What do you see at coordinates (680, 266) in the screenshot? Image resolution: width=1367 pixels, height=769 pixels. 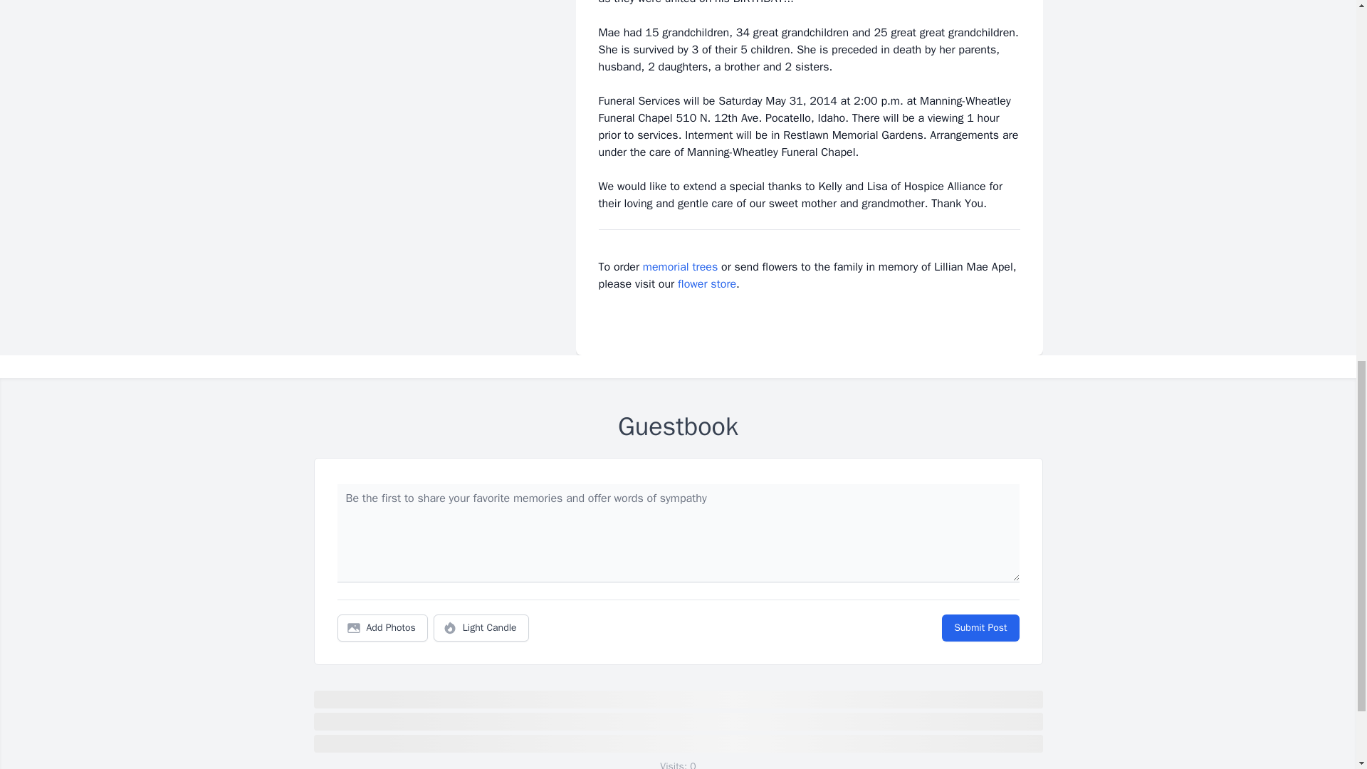 I see `memorial trees` at bounding box center [680, 266].